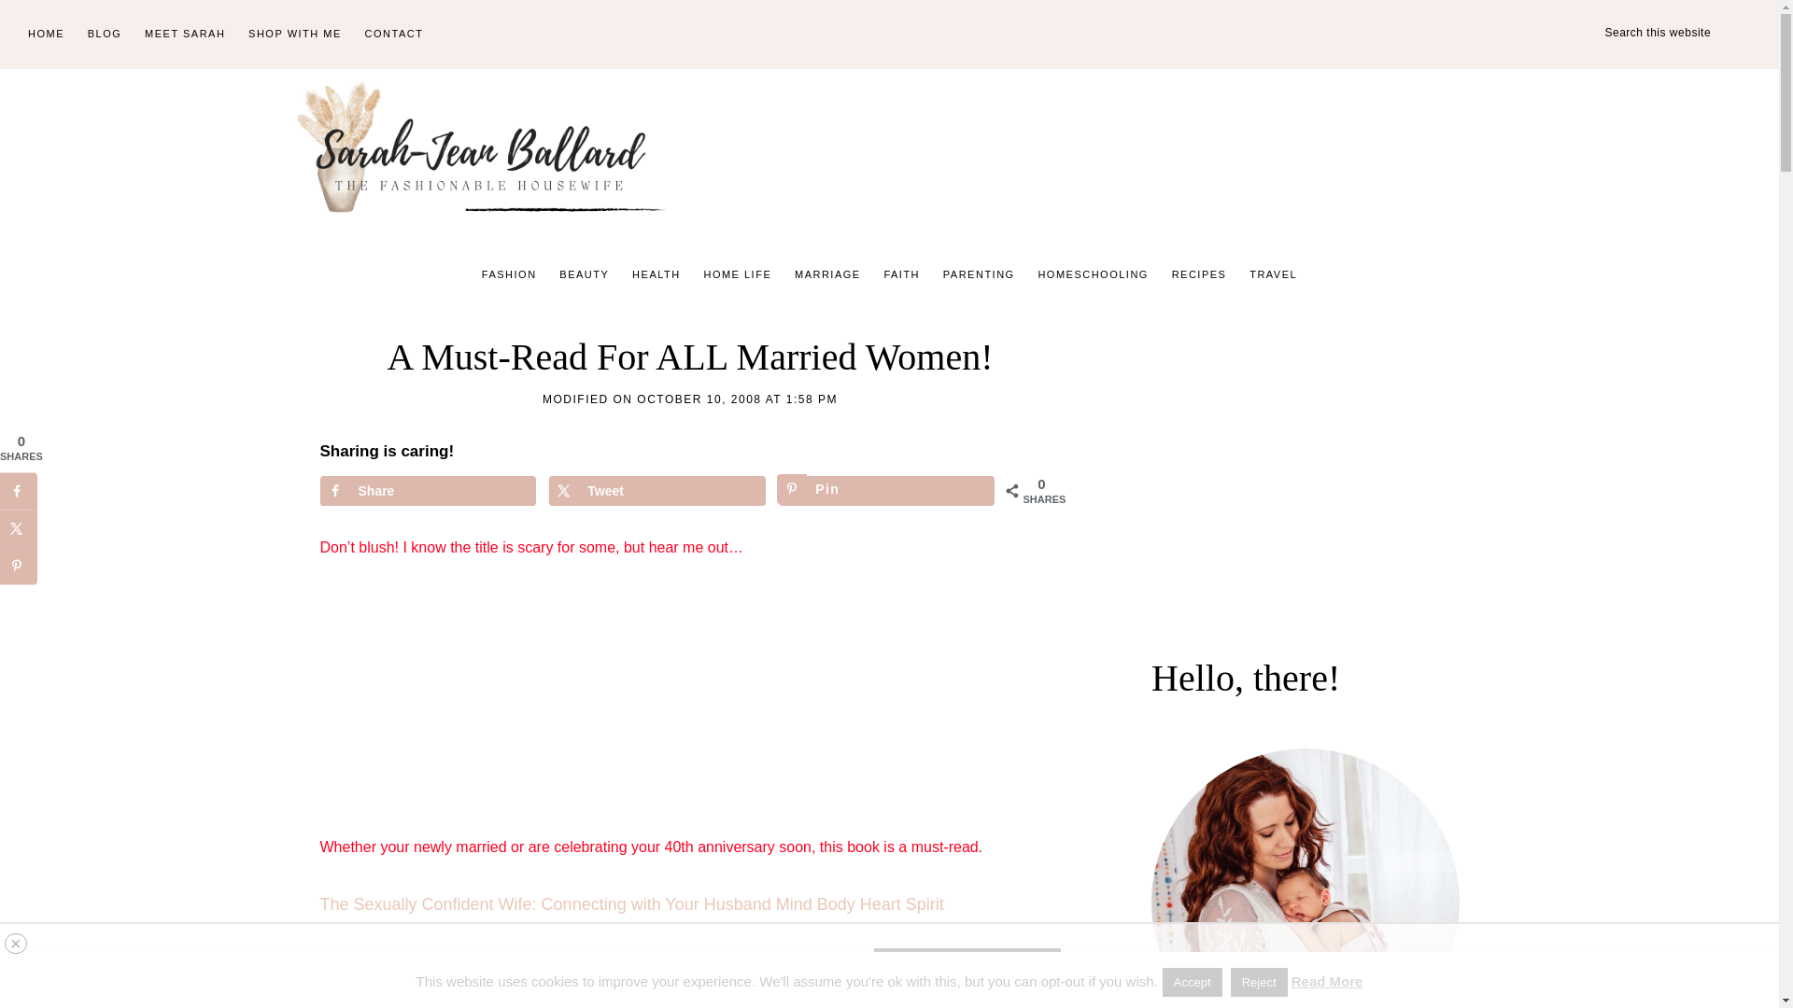 The width and height of the screenshot is (1793, 1008). What do you see at coordinates (45, 35) in the screenshot?
I see `HOME` at bounding box center [45, 35].